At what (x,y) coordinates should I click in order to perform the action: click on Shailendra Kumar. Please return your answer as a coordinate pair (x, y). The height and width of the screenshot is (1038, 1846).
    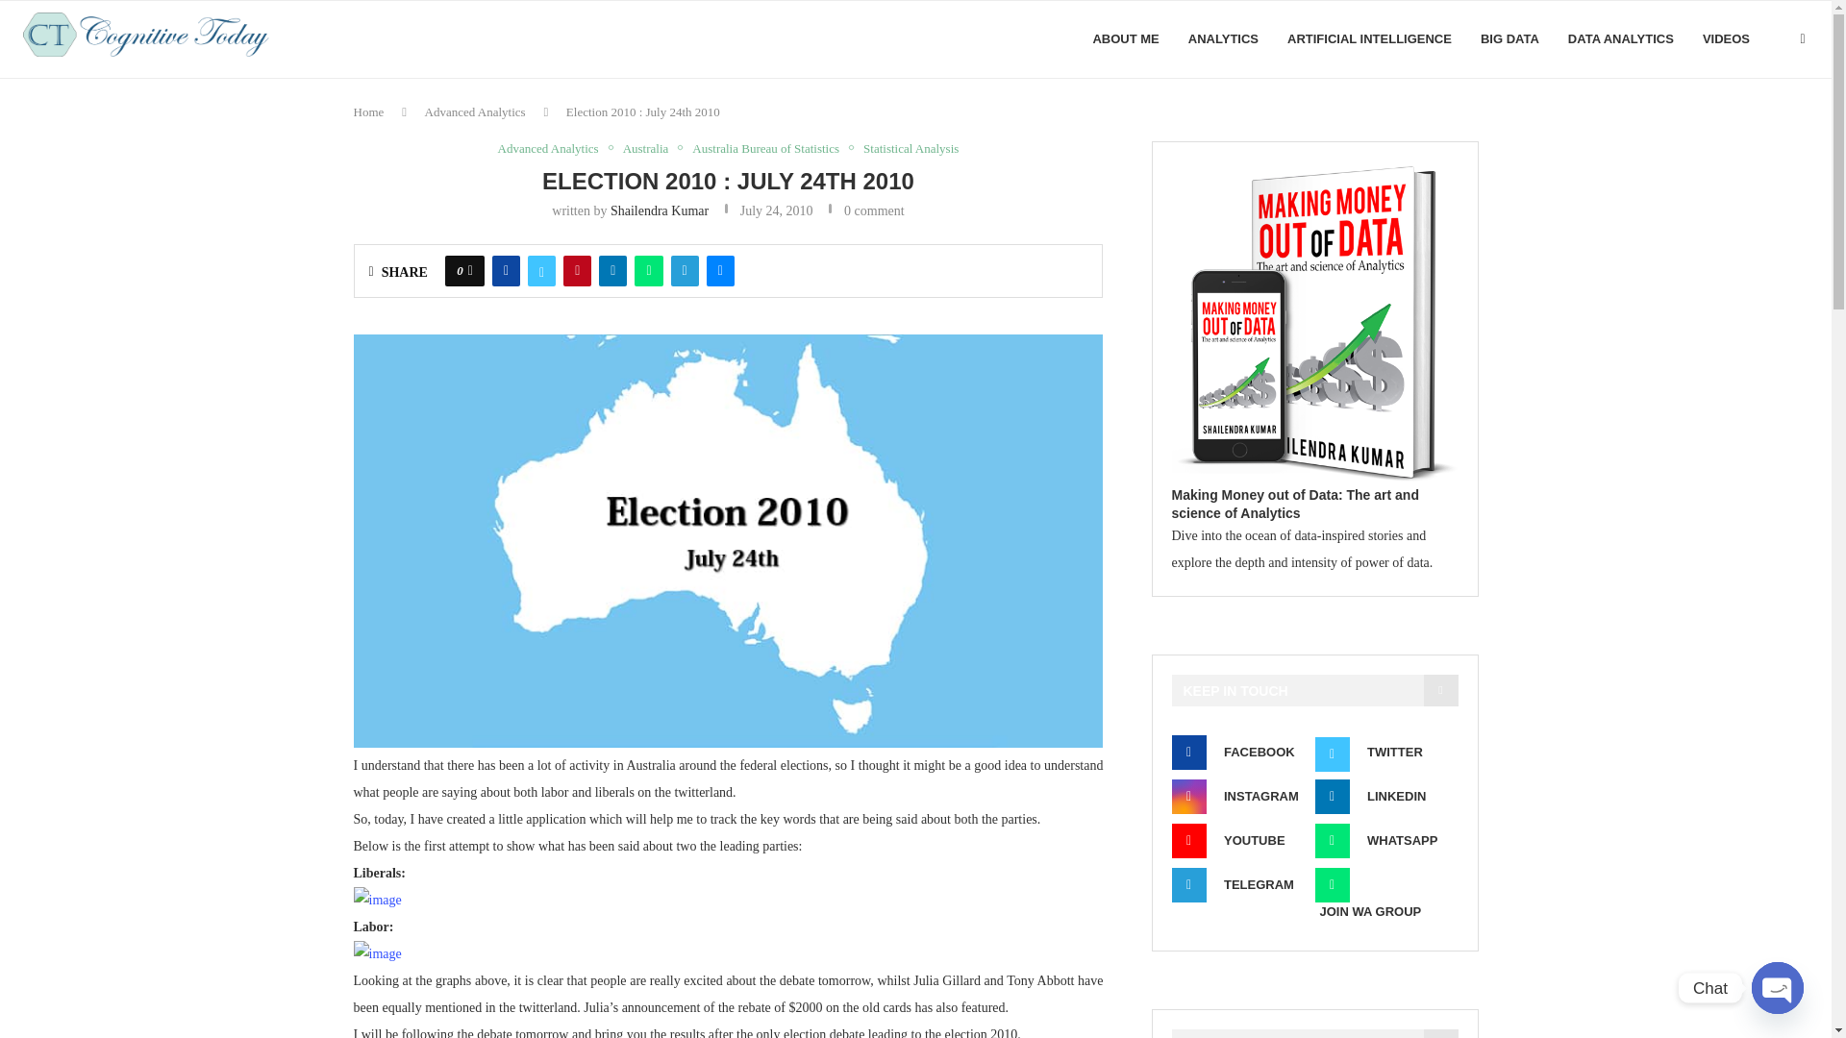
    Looking at the image, I should click on (660, 210).